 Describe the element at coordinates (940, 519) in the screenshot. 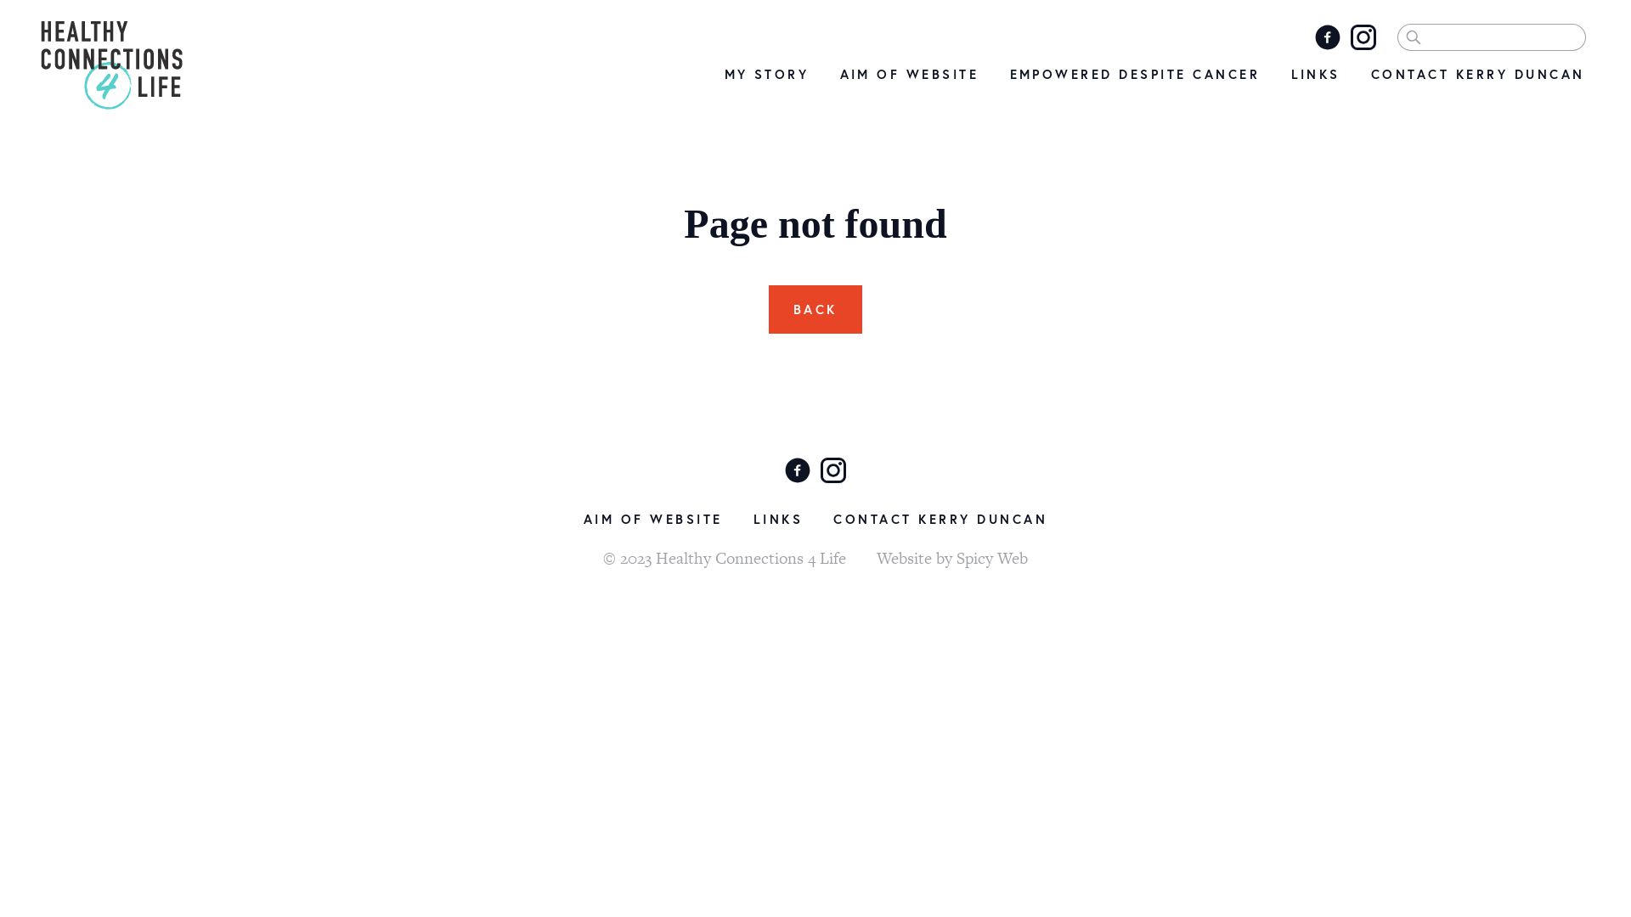

I see `CONTACT KERRY DUNCAN` at that location.